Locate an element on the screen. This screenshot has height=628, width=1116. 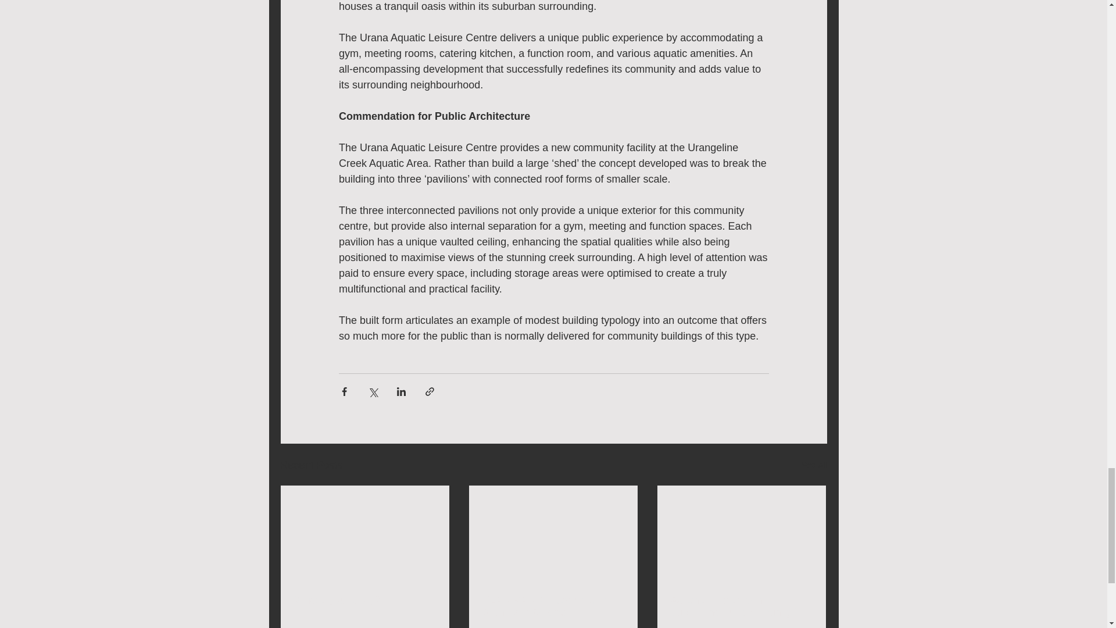
PLAN RAND recognised in Architeam Awards is located at coordinates (552, 606).